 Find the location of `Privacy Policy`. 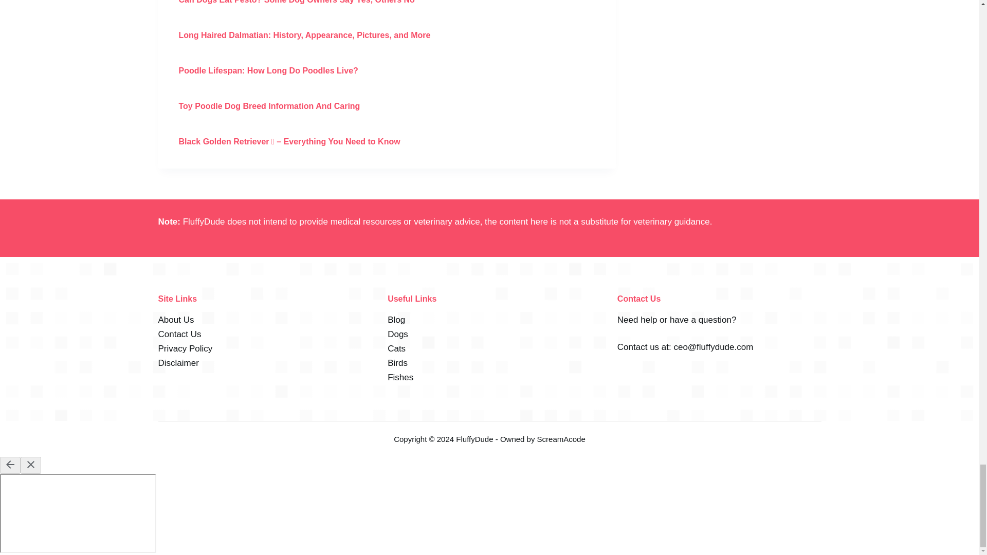

Privacy Policy is located at coordinates (185, 348).